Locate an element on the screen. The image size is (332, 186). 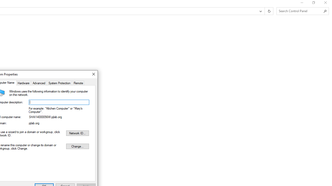
Domain: is located at coordinates (59, 124).